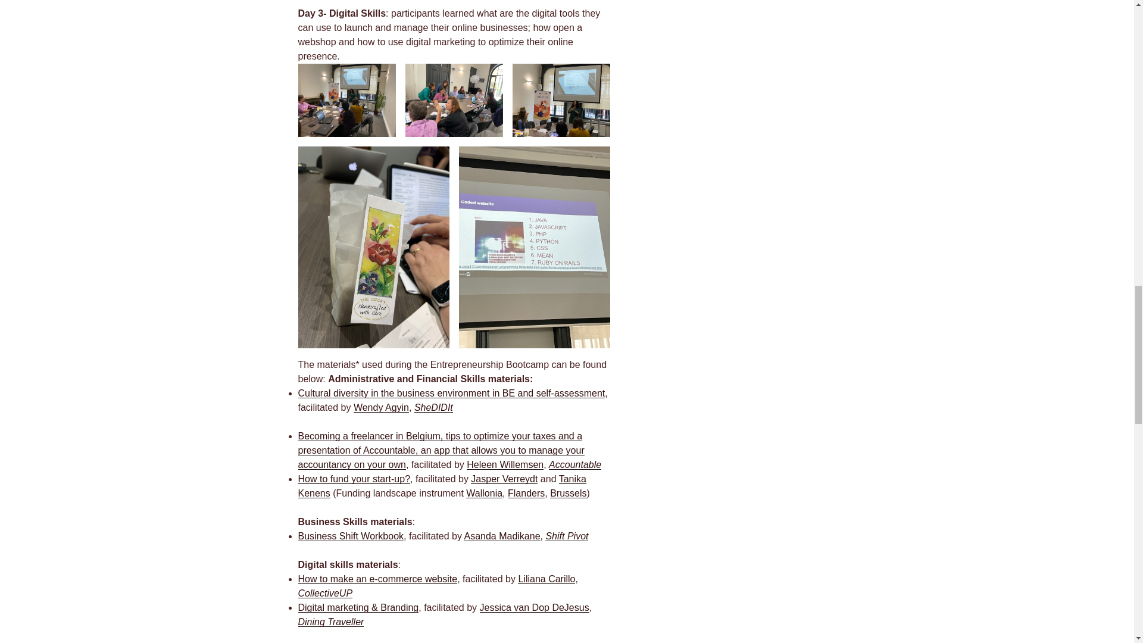  What do you see at coordinates (546, 579) in the screenshot?
I see `Liliana Carillo` at bounding box center [546, 579].